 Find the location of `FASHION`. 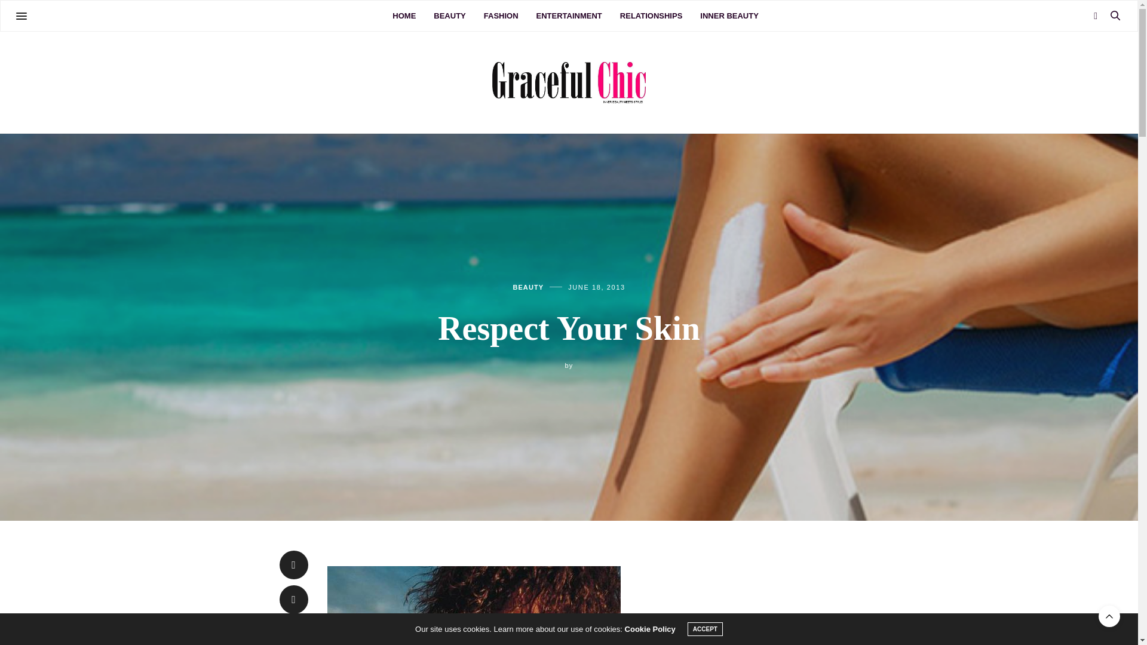

FASHION is located at coordinates (501, 16).